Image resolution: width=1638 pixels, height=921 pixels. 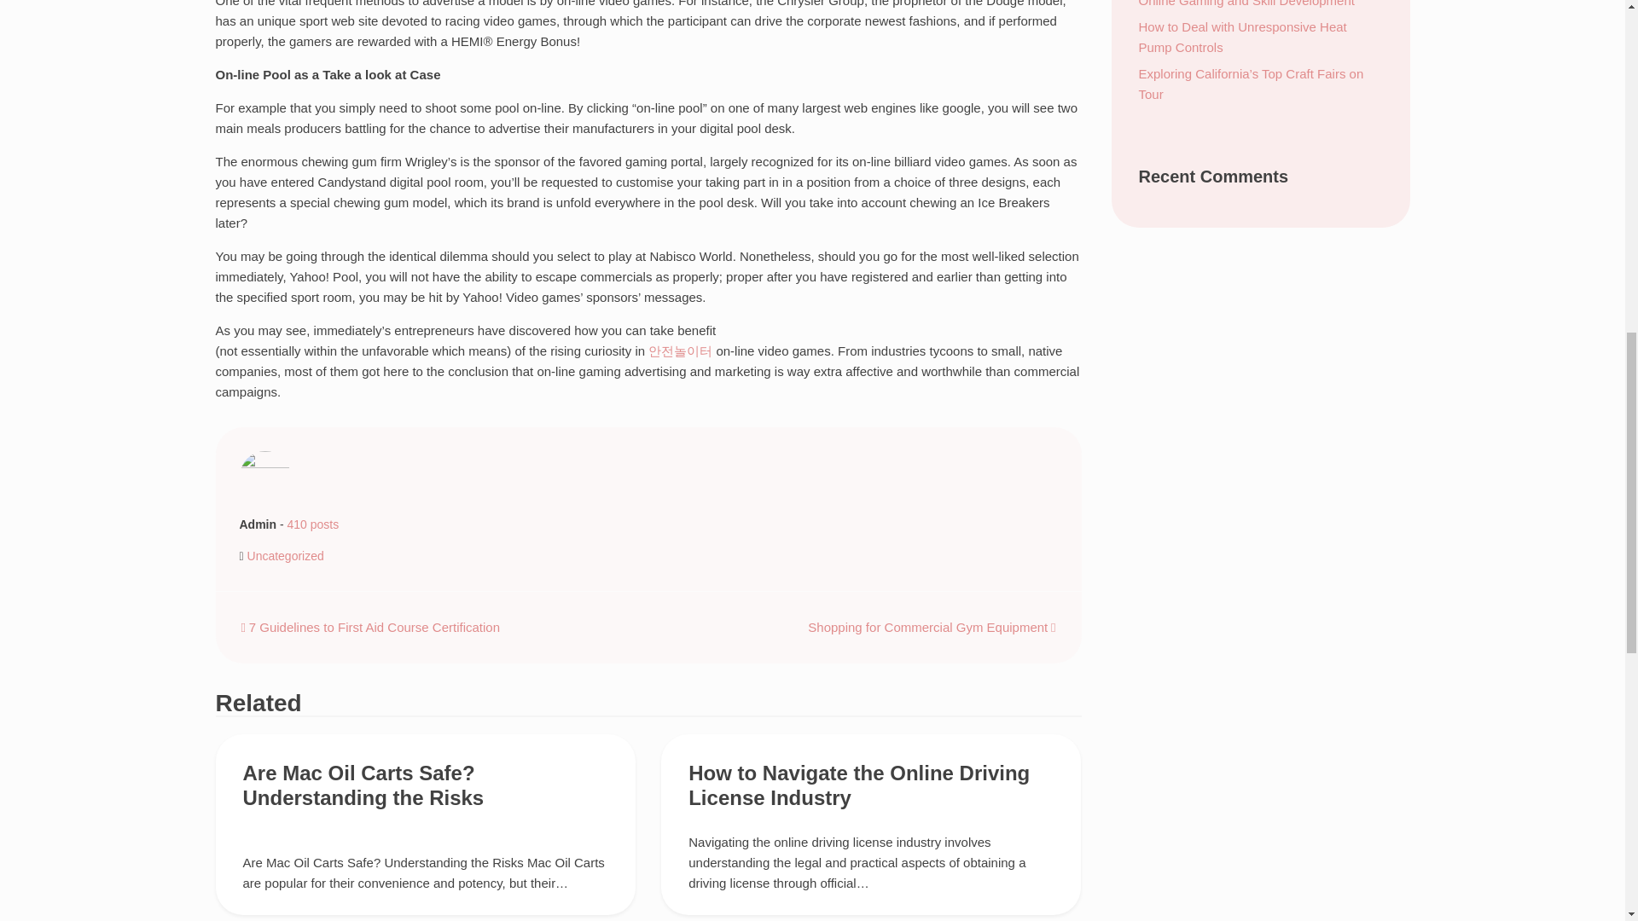 What do you see at coordinates (370, 627) in the screenshot?
I see `7 Guidelines to First Aid Course Certification` at bounding box center [370, 627].